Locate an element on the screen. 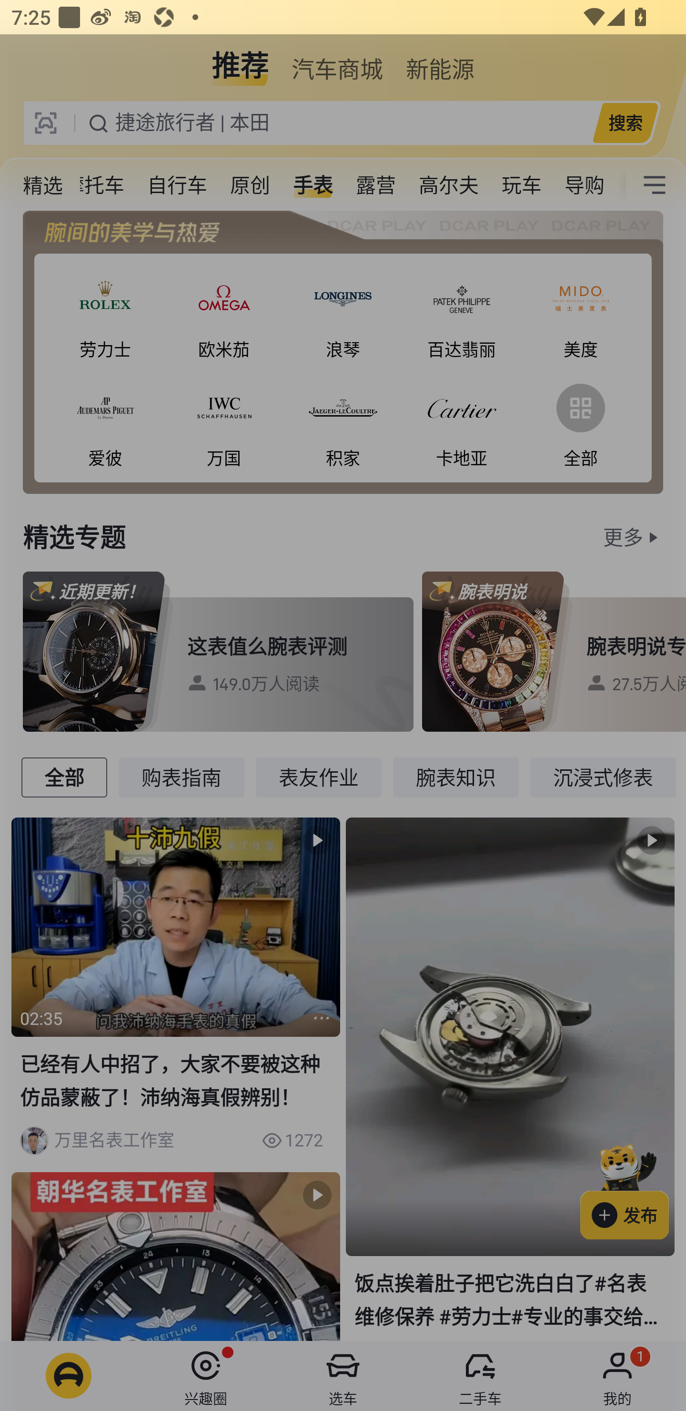  爱彼 is located at coordinates (105, 422).